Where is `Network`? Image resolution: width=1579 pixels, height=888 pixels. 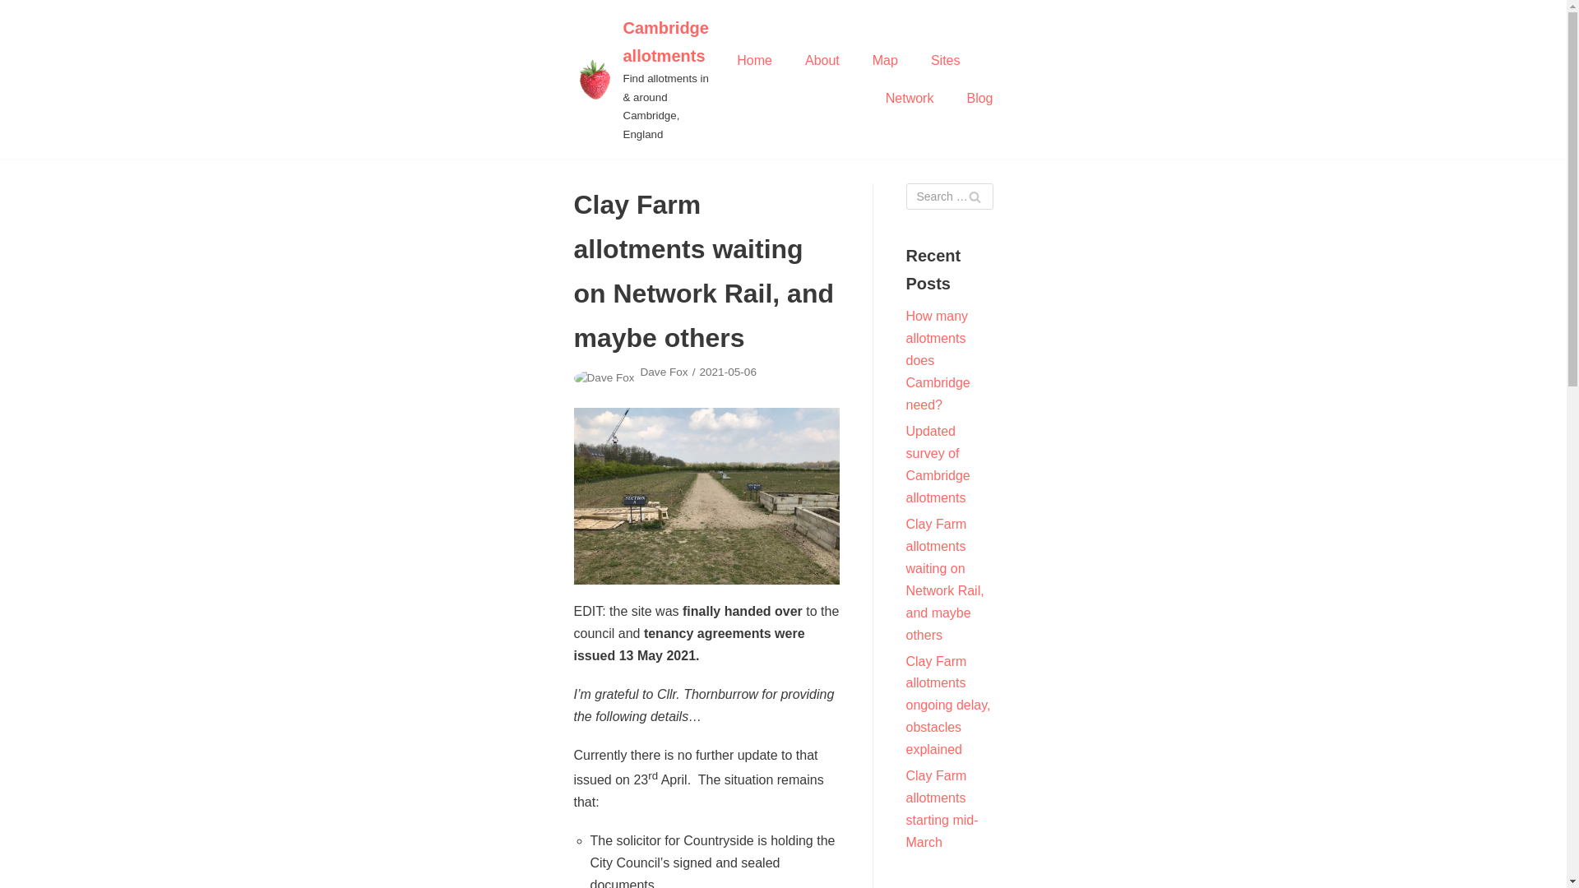
Network is located at coordinates (910, 98).